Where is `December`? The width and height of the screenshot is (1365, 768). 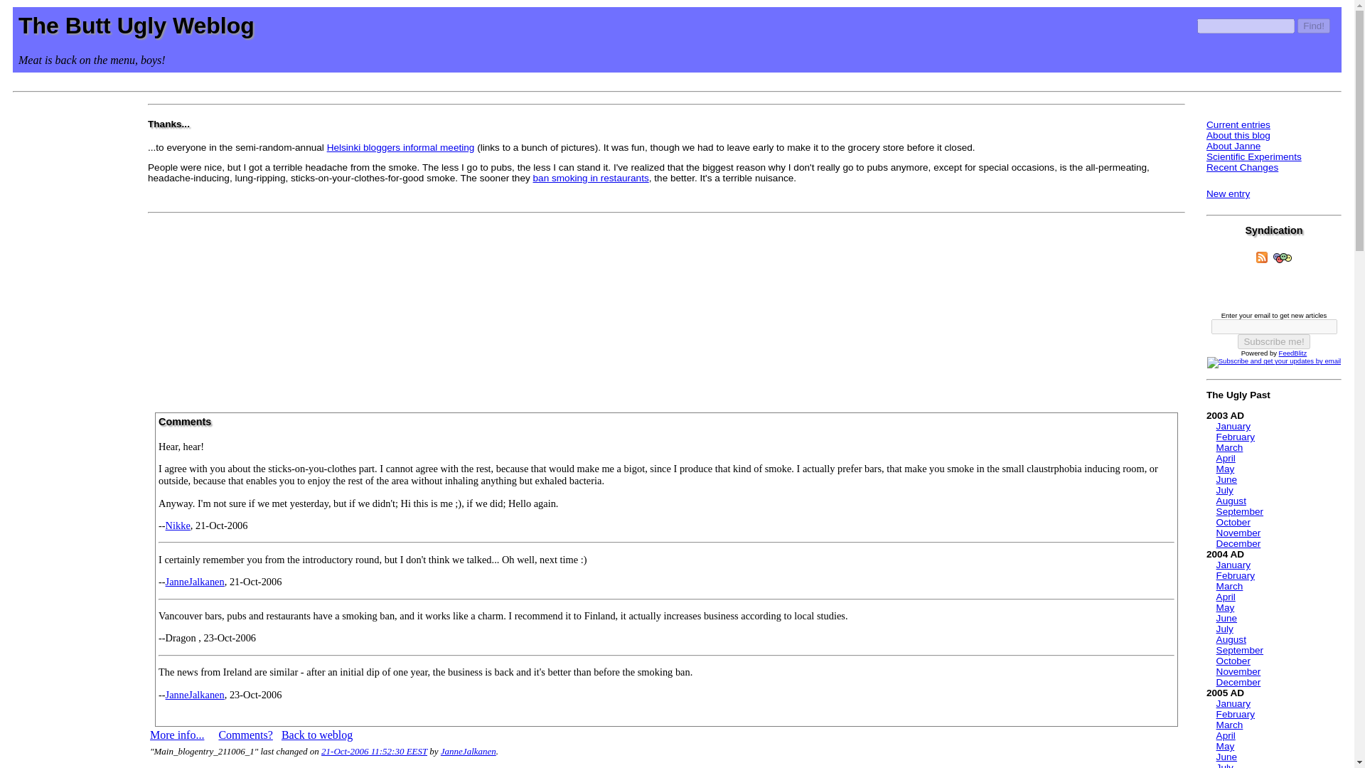 December is located at coordinates (1238, 543).